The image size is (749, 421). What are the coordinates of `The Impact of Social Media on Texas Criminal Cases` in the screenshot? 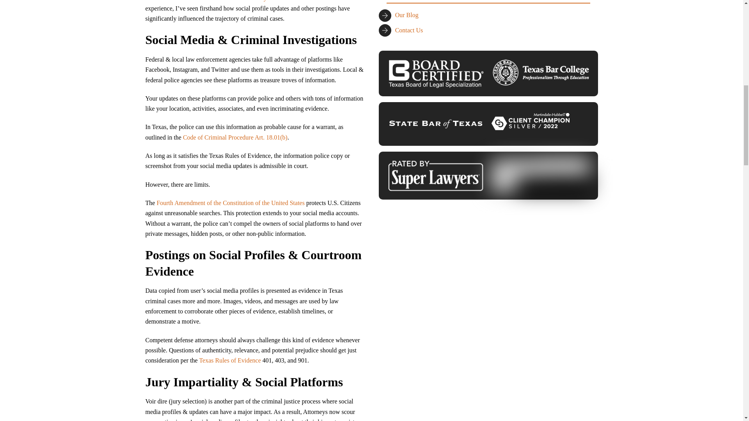 It's located at (541, 175).